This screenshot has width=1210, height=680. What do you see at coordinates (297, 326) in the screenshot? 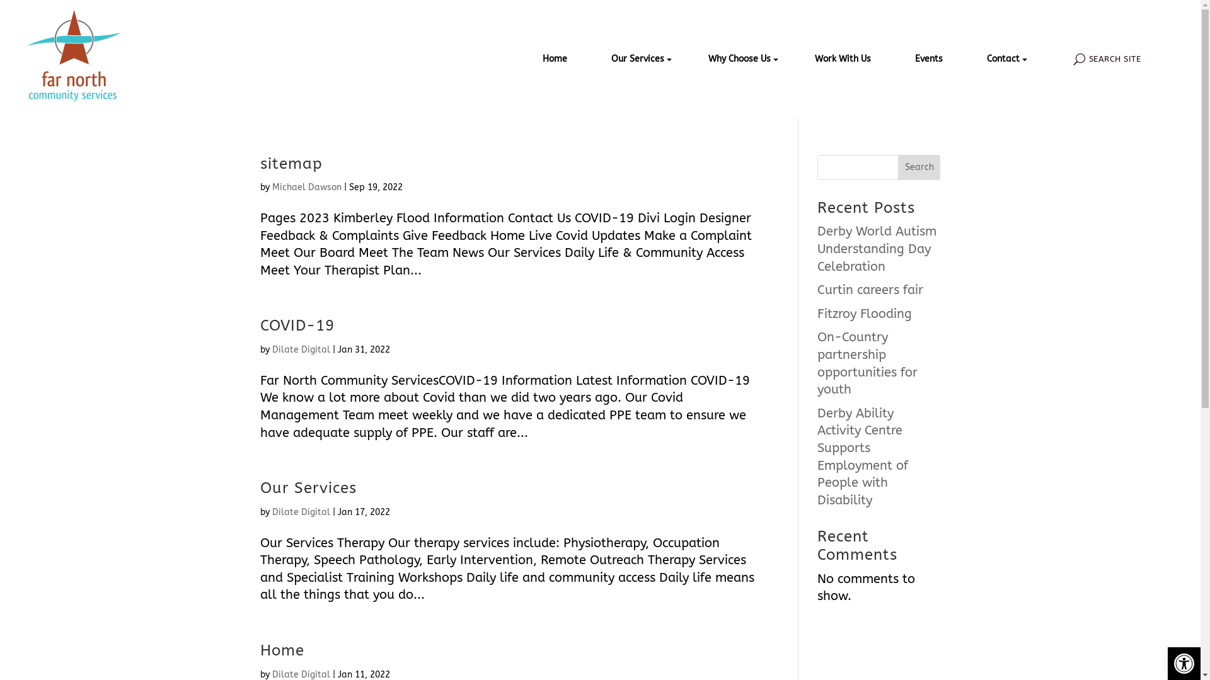
I see `COVID-19` at bounding box center [297, 326].